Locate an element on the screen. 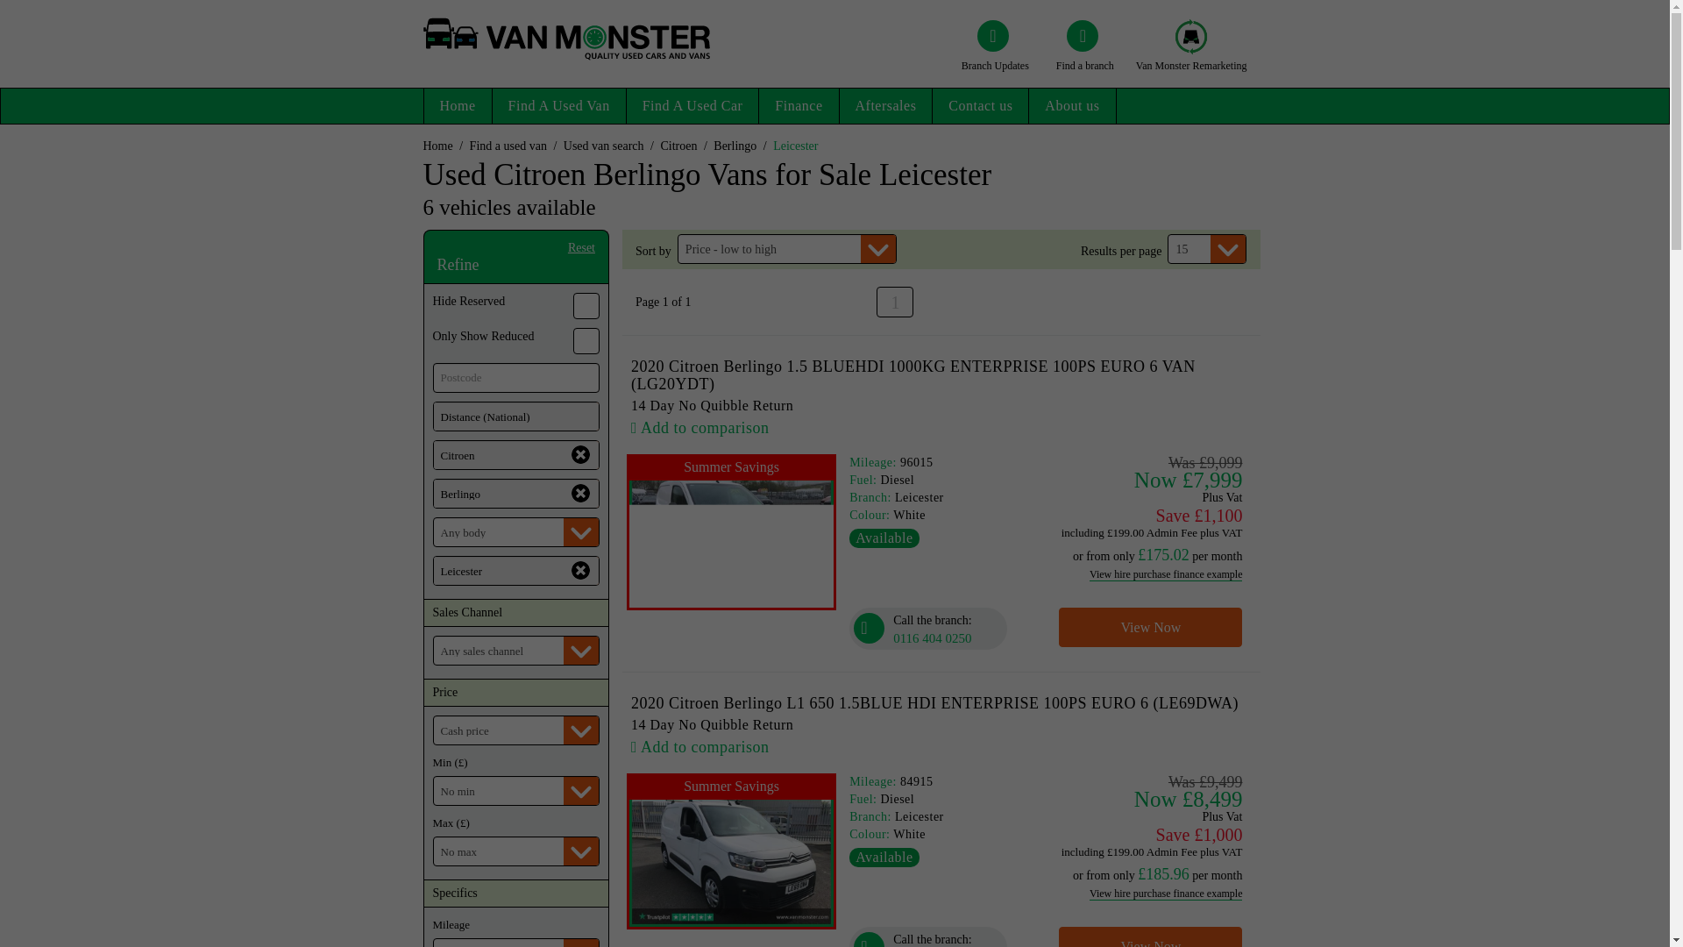  Branch Updates is located at coordinates (995, 58).